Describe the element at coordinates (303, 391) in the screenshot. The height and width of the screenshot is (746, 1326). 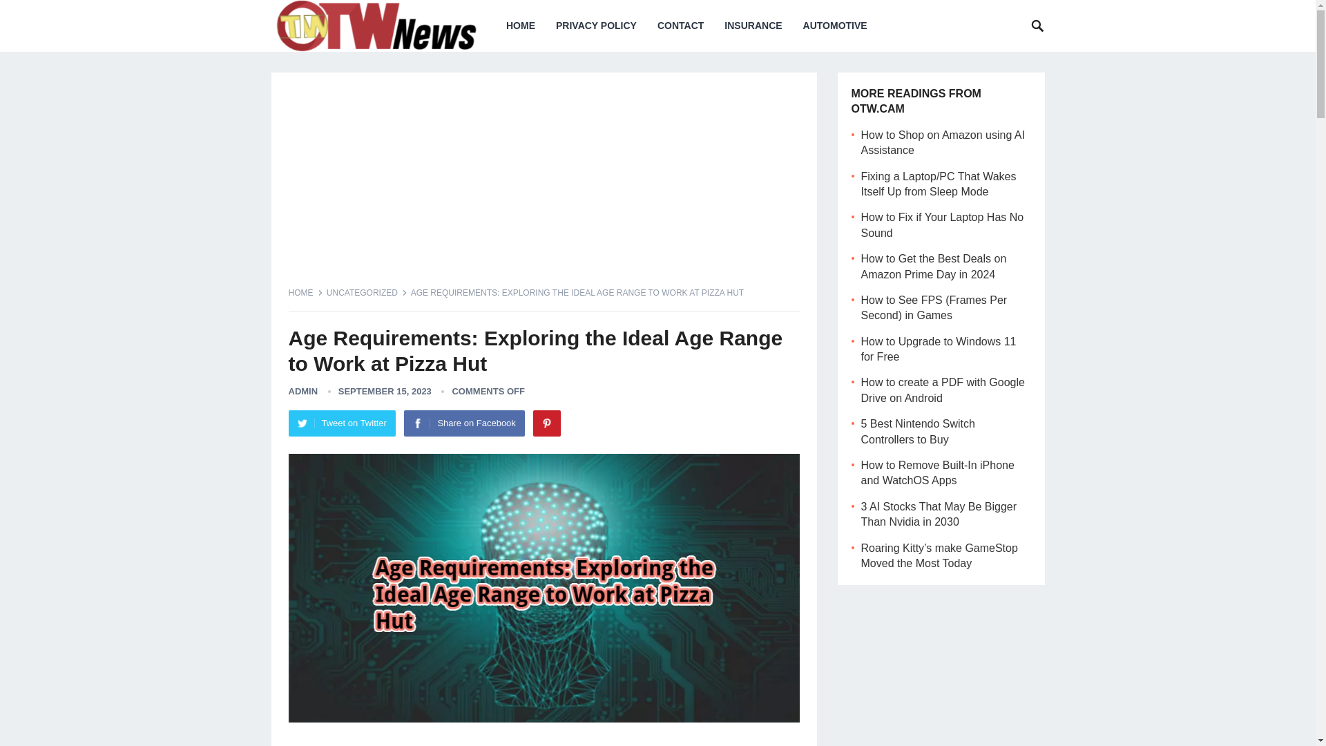
I see `Posts by admin` at that location.